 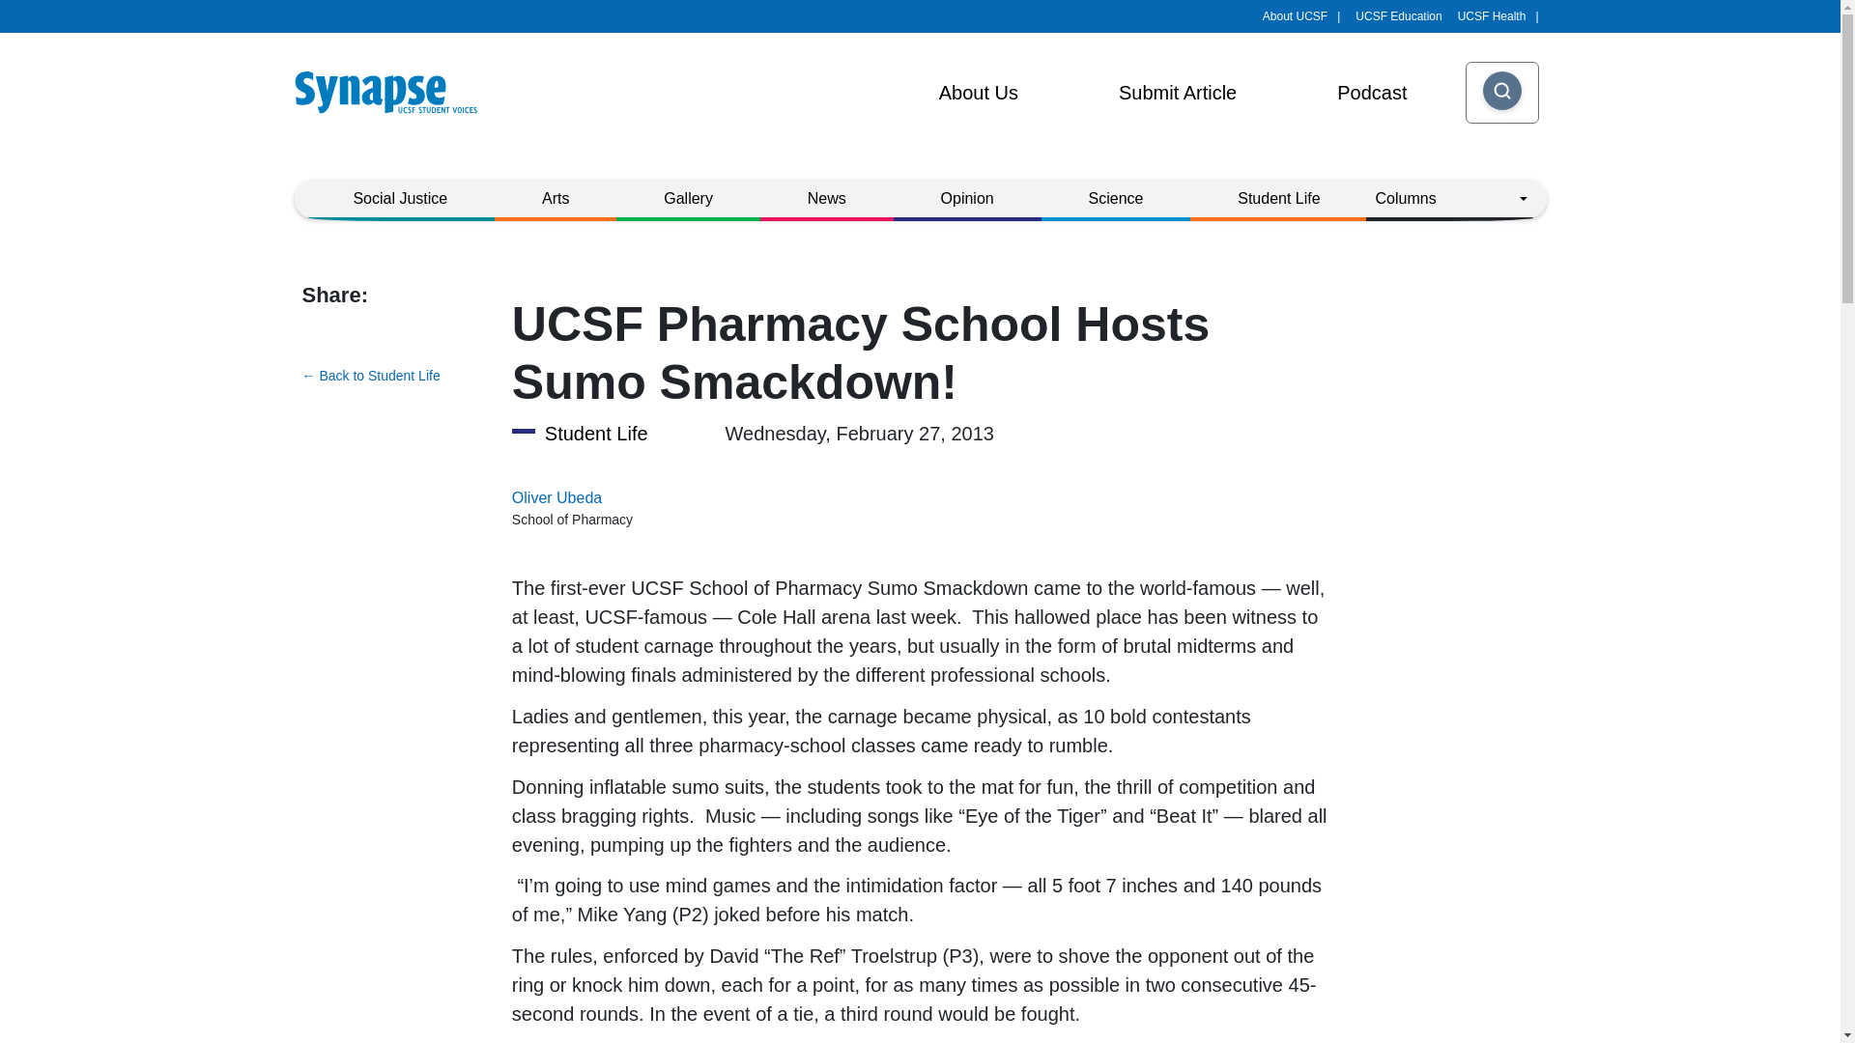 I want to click on Home, so click(x=392, y=93).